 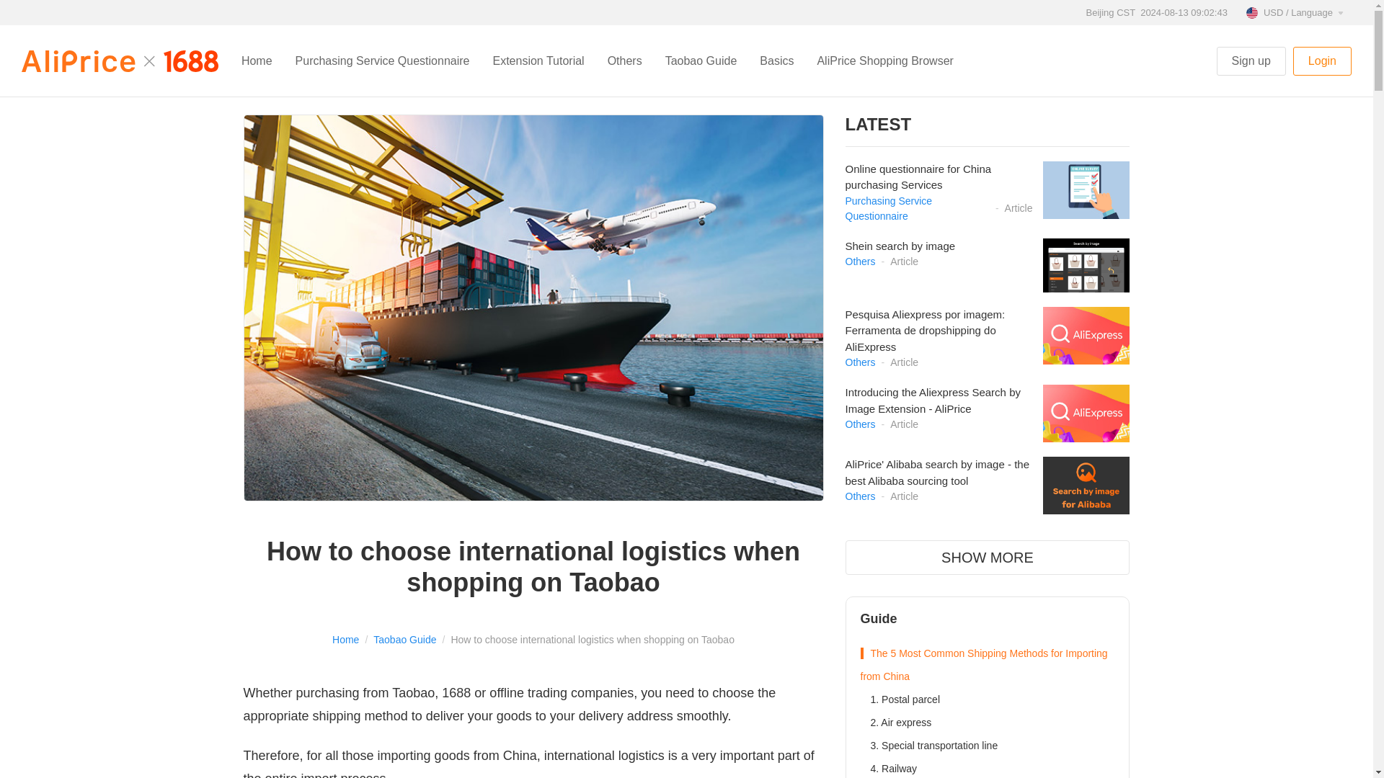 What do you see at coordinates (382, 61) in the screenshot?
I see `Purchasing Service Questionnaire` at bounding box center [382, 61].